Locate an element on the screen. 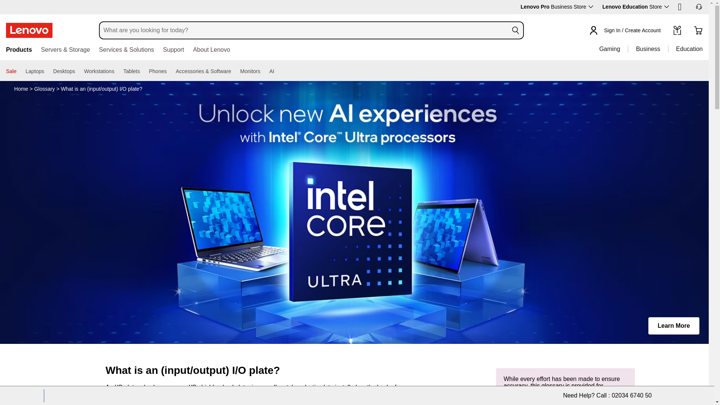 This screenshot has width=720, height=405. Tablets is located at coordinates (131, 71).